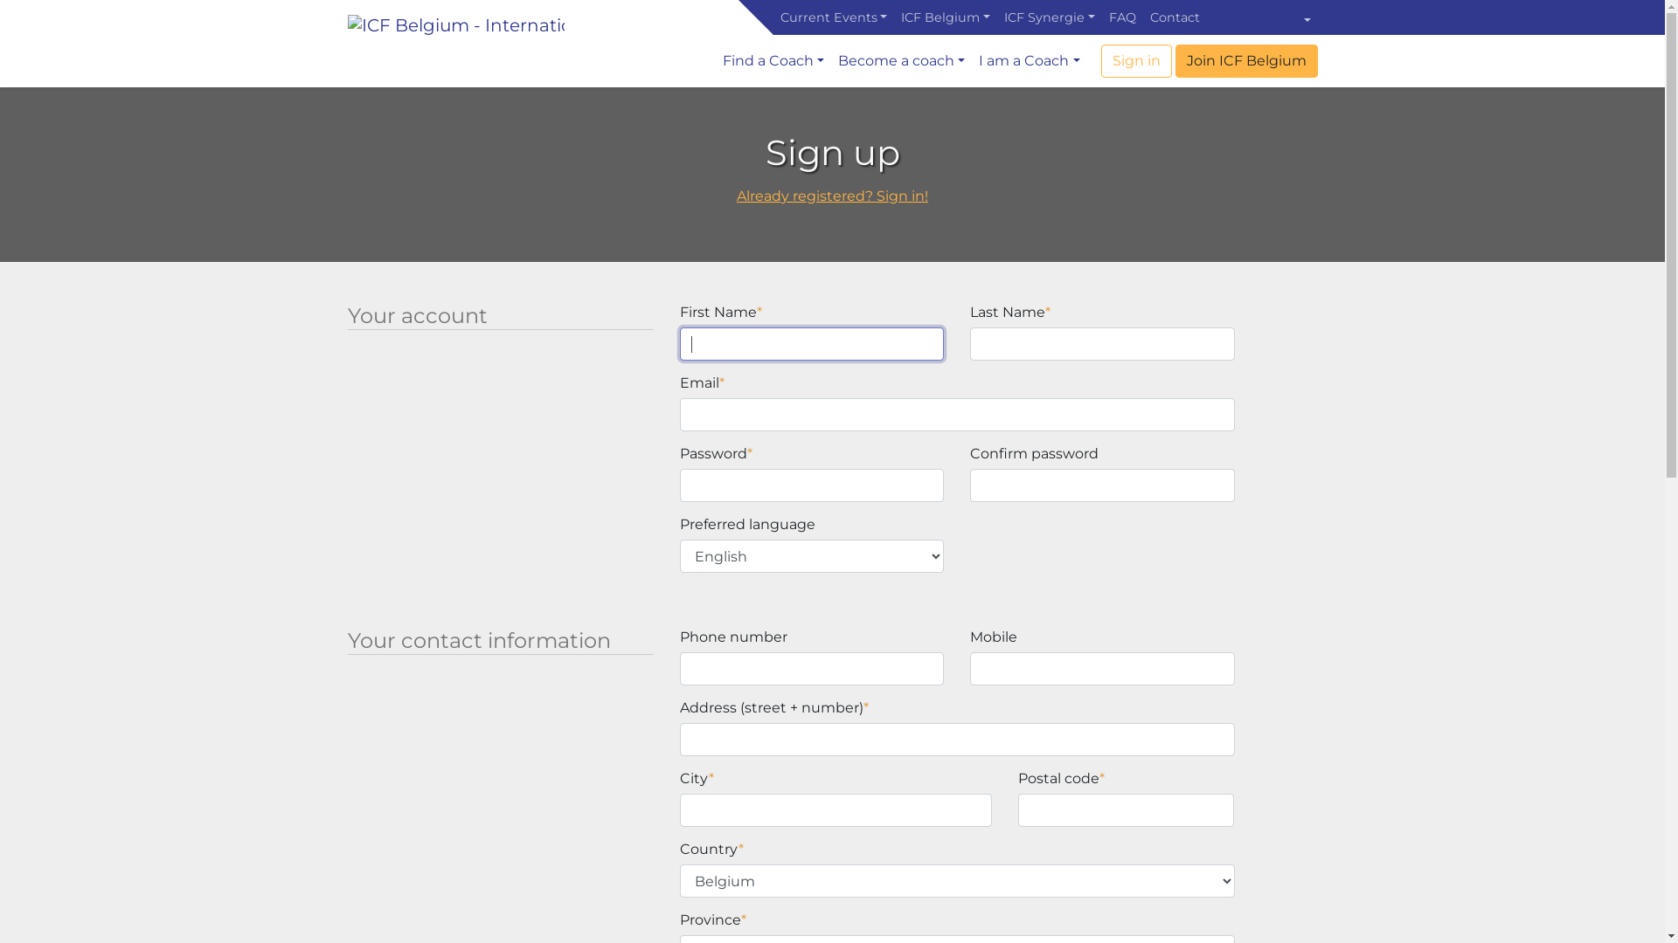  Describe the element at coordinates (1050, 17) in the screenshot. I see `ICF Synergie` at that location.